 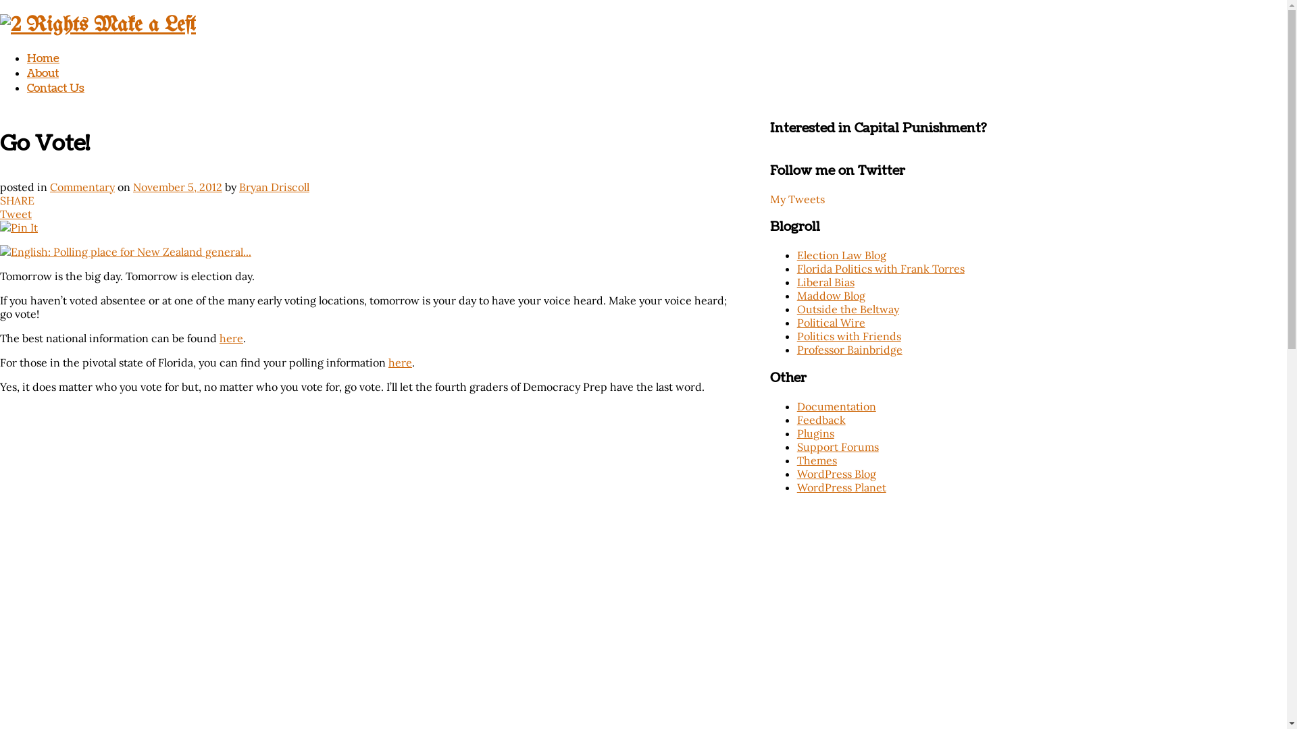 What do you see at coordinates (18, 200) in the screenshot?
I see `SHARE` at bounding box center [18, 200].